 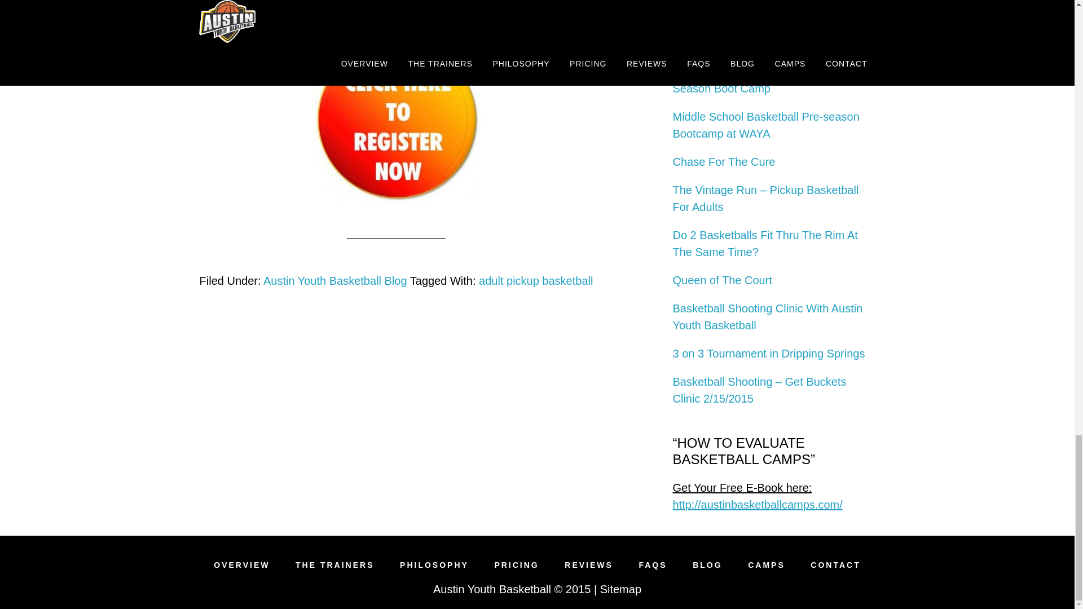 I want to click on Austin Youth Basketball Blog, so click(x=335, y=281).